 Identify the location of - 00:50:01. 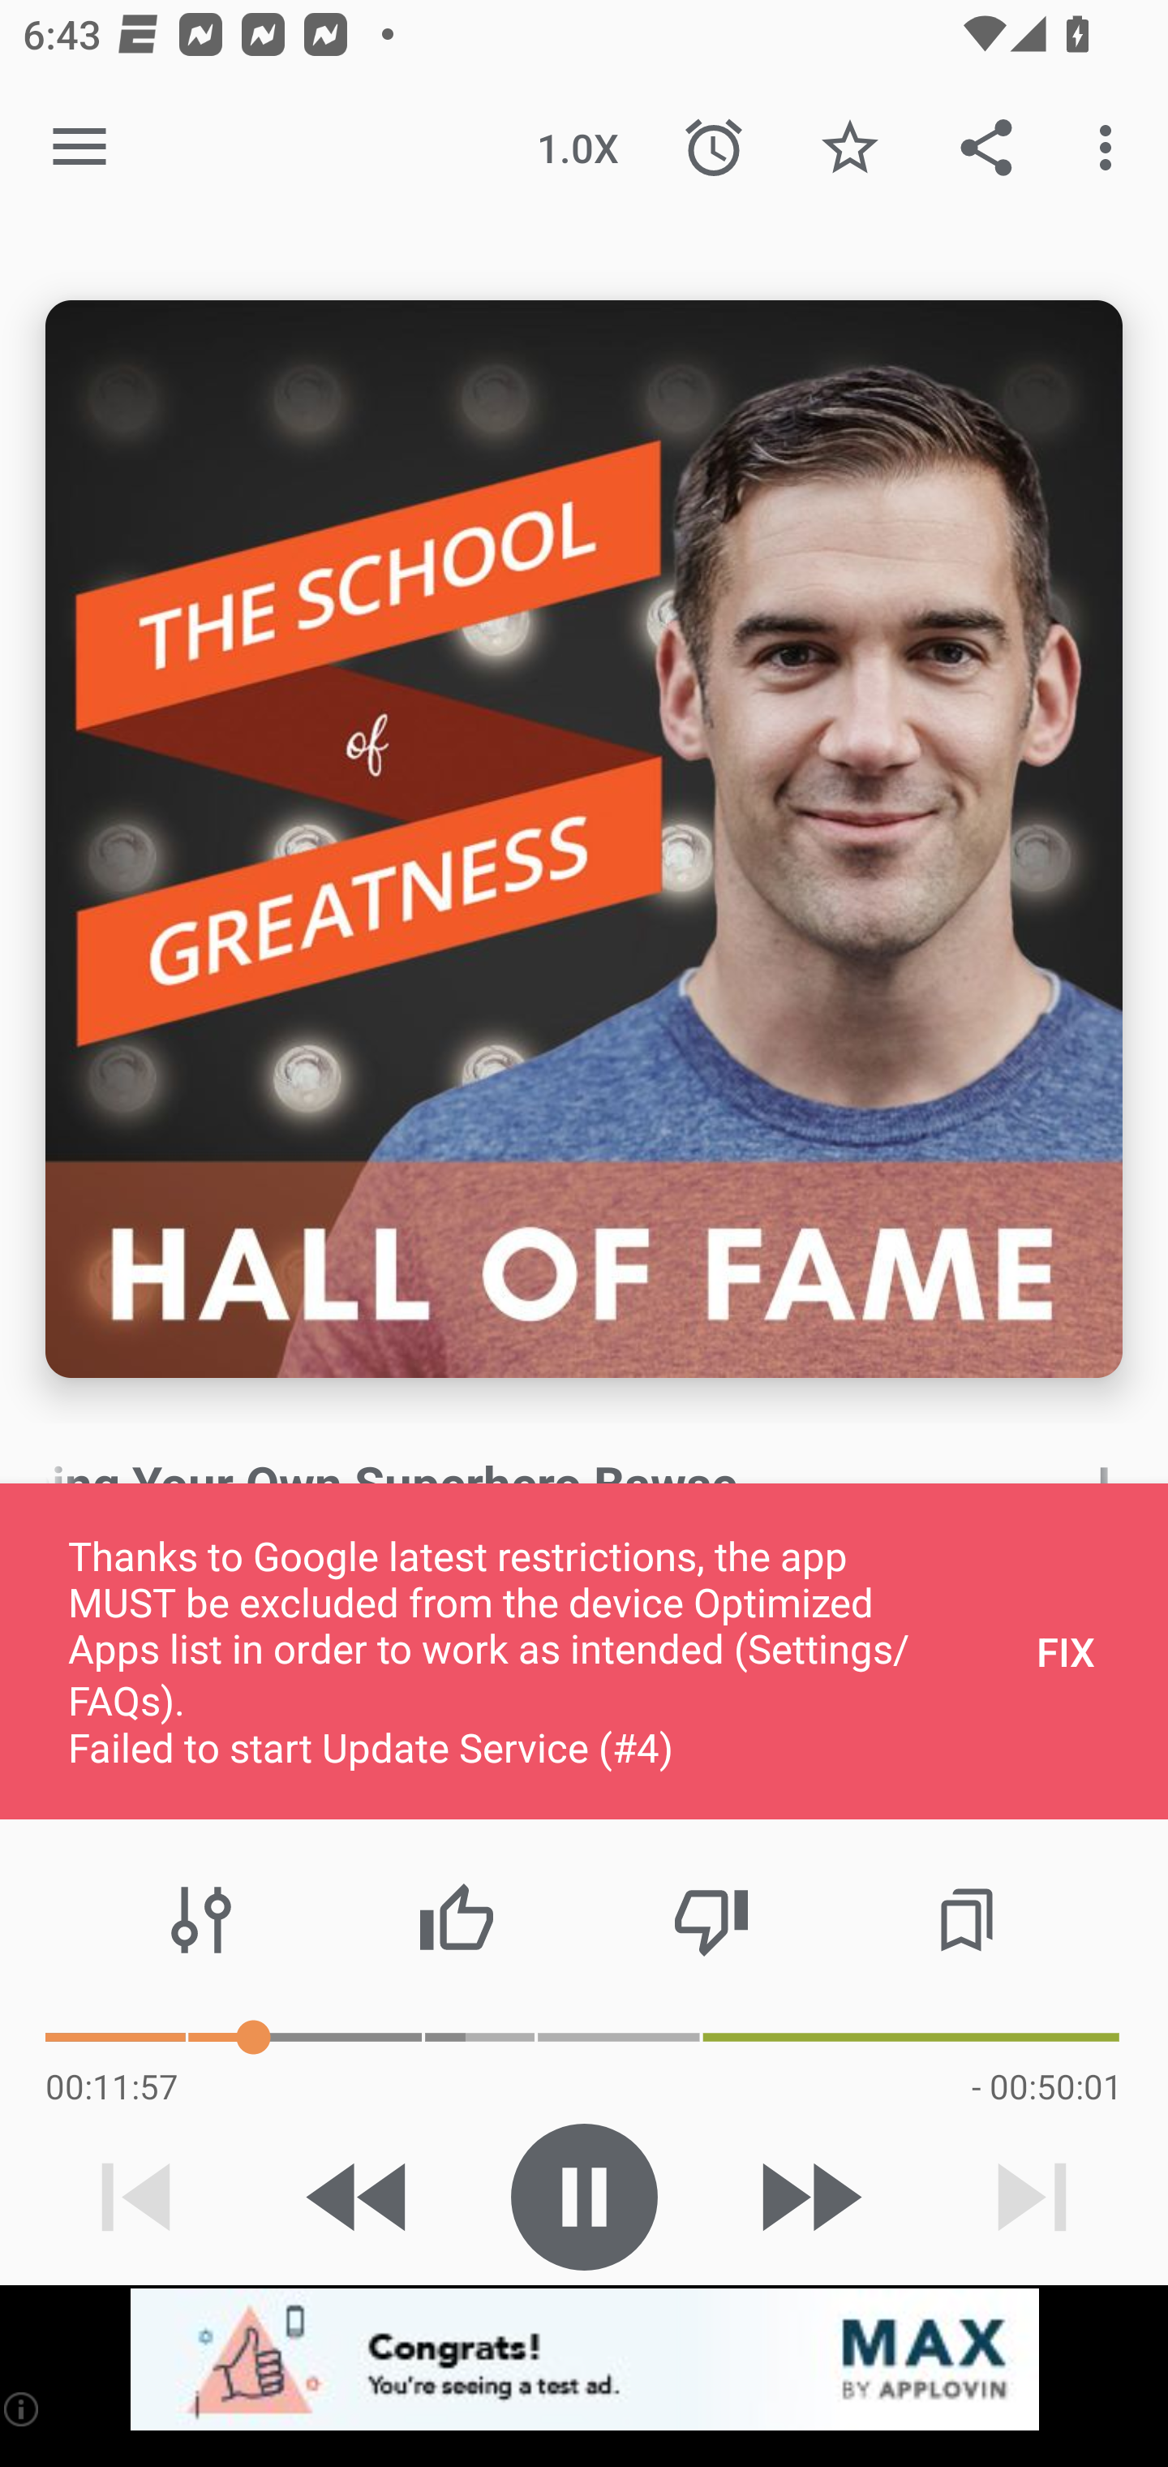
(1046, 2086).